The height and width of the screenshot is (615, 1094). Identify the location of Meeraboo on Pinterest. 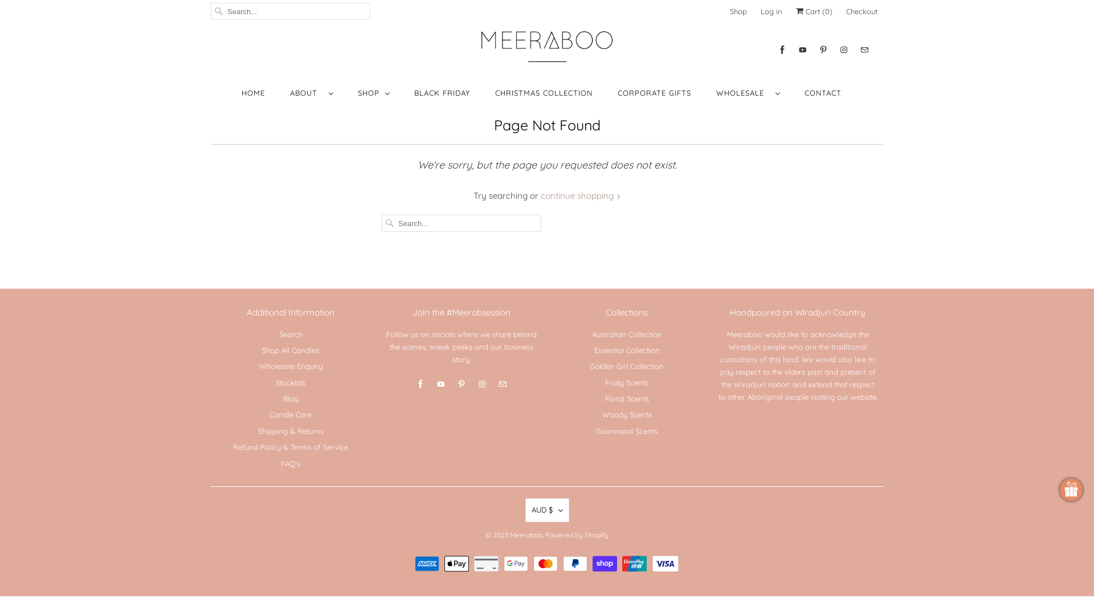
(823, 50).